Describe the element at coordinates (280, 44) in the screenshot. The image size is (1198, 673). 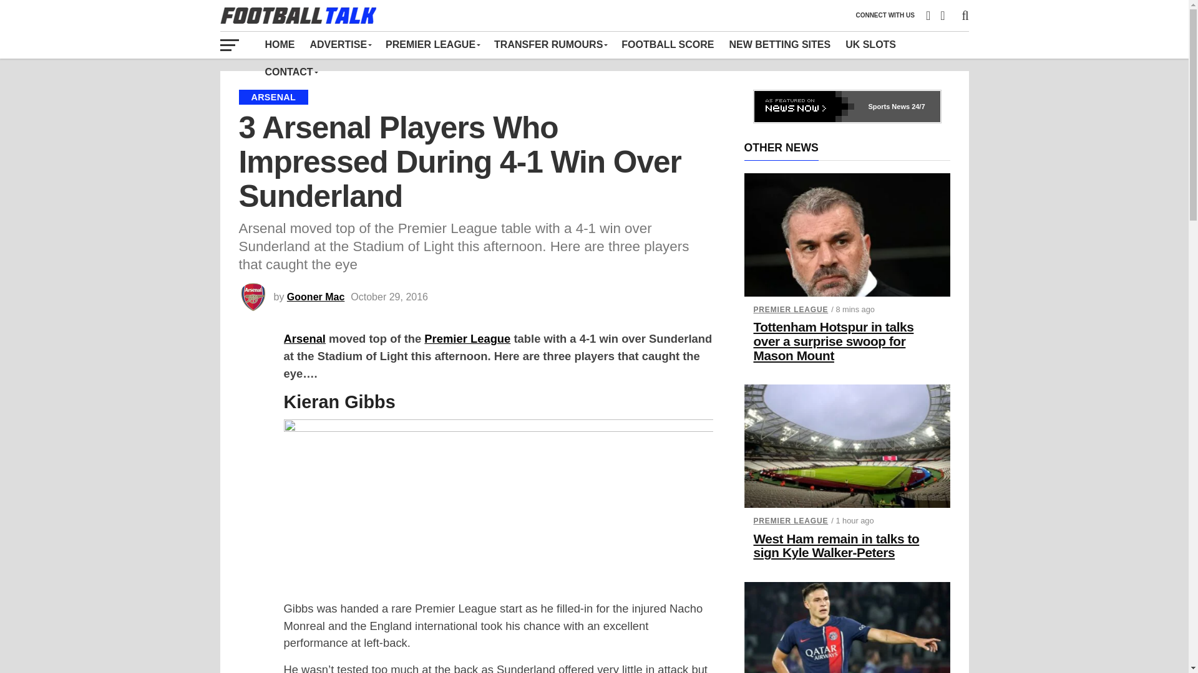
I see `HOME` at that location.